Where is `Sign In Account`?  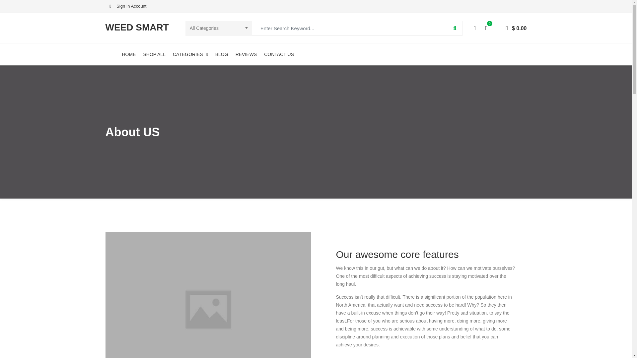
Sign In Account is located at coordinates (126, 6).